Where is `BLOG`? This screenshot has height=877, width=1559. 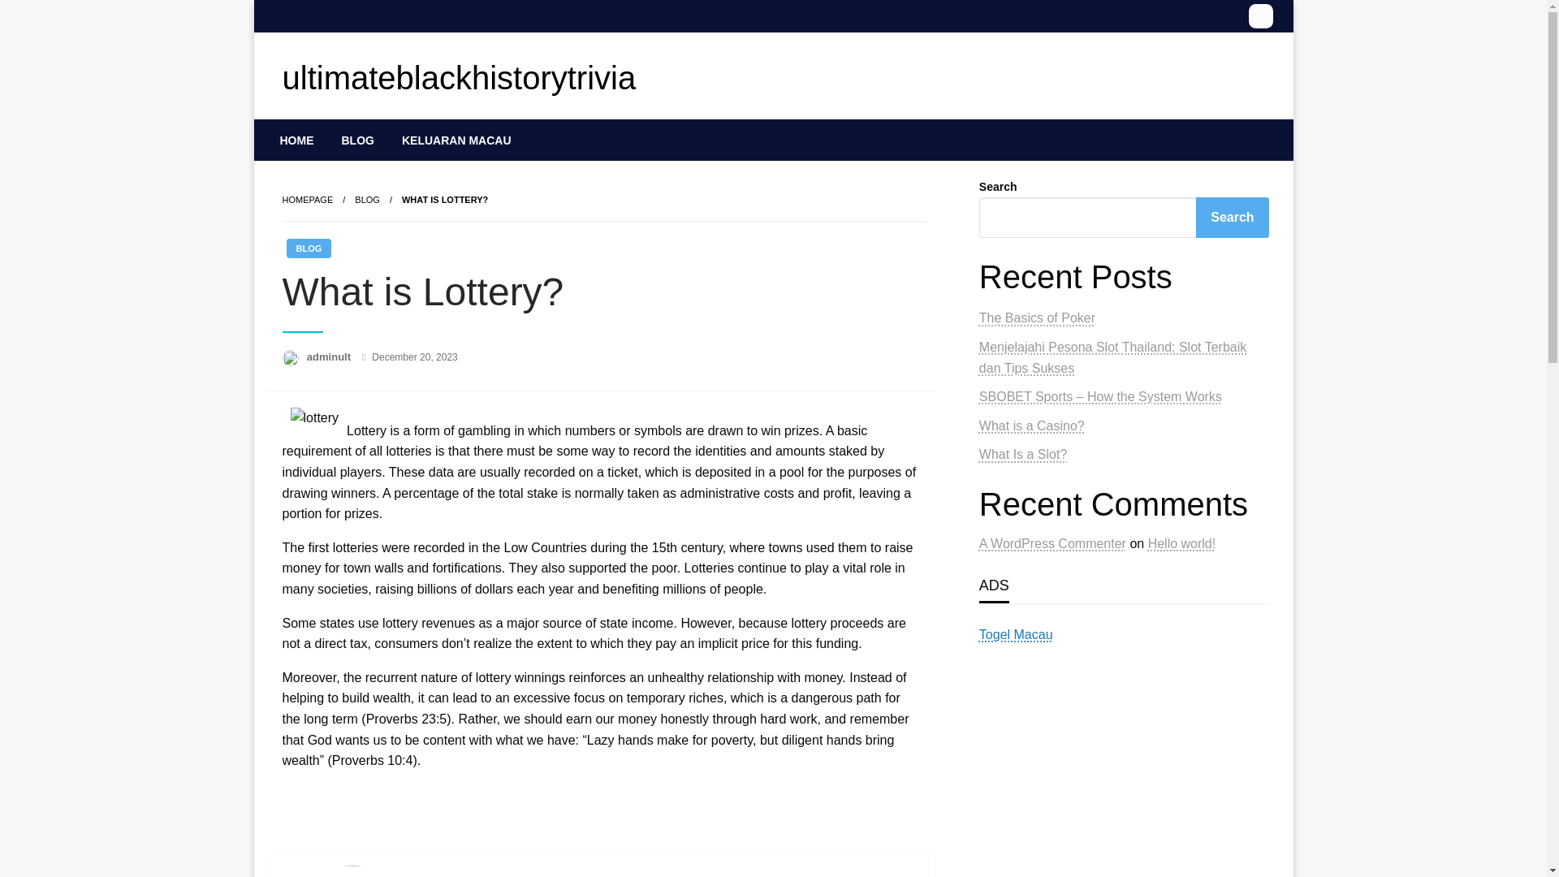
BLOG is located at coordinates (308, 248).